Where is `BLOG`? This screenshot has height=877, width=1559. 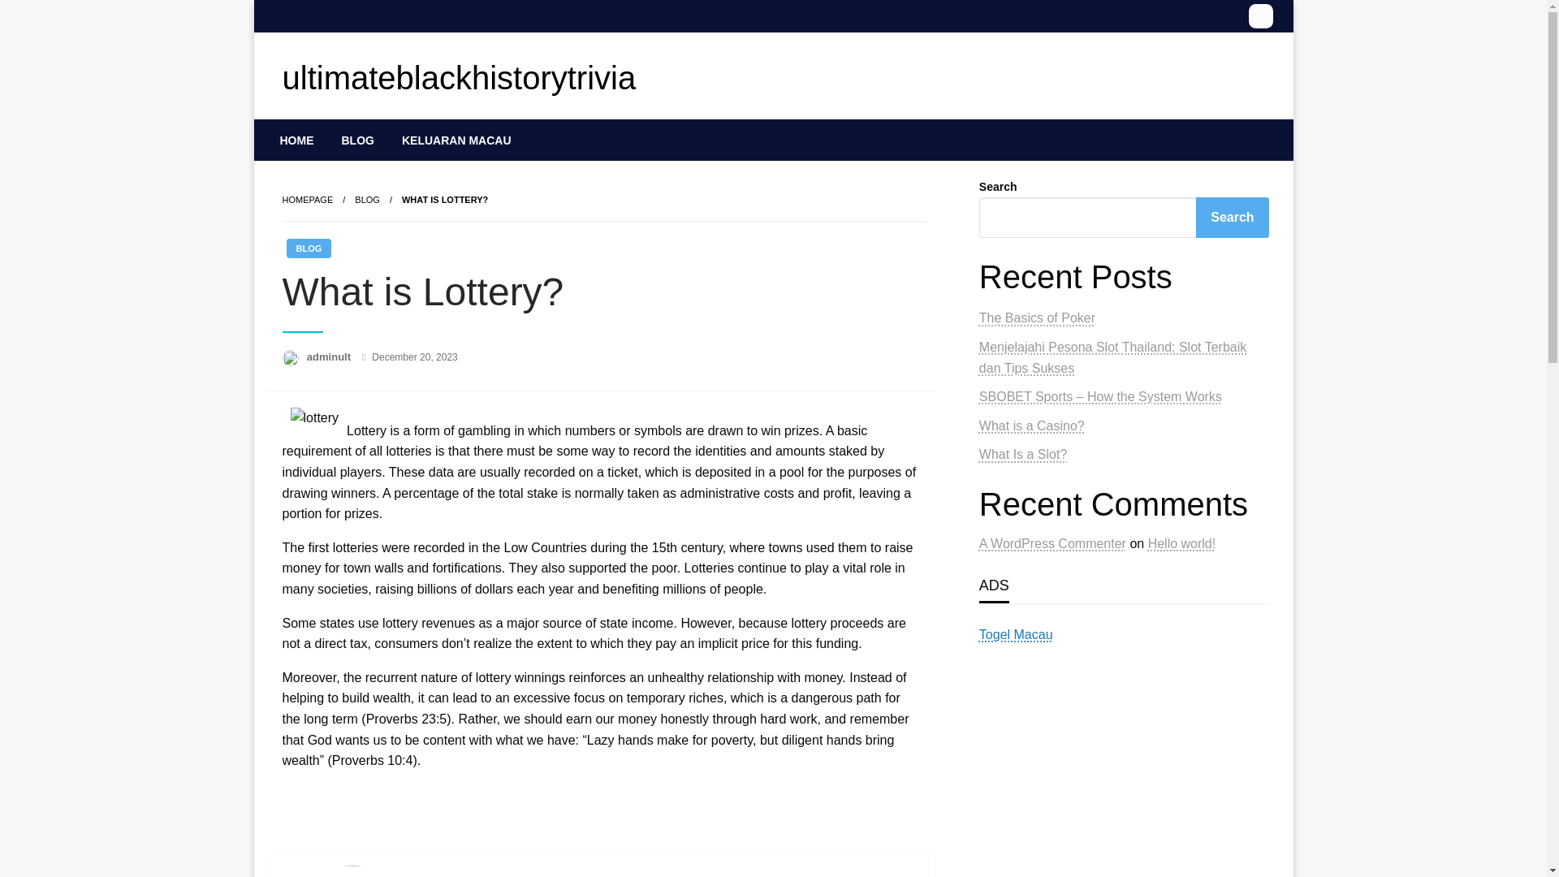
BLOG is located at coordinates (308, 248).